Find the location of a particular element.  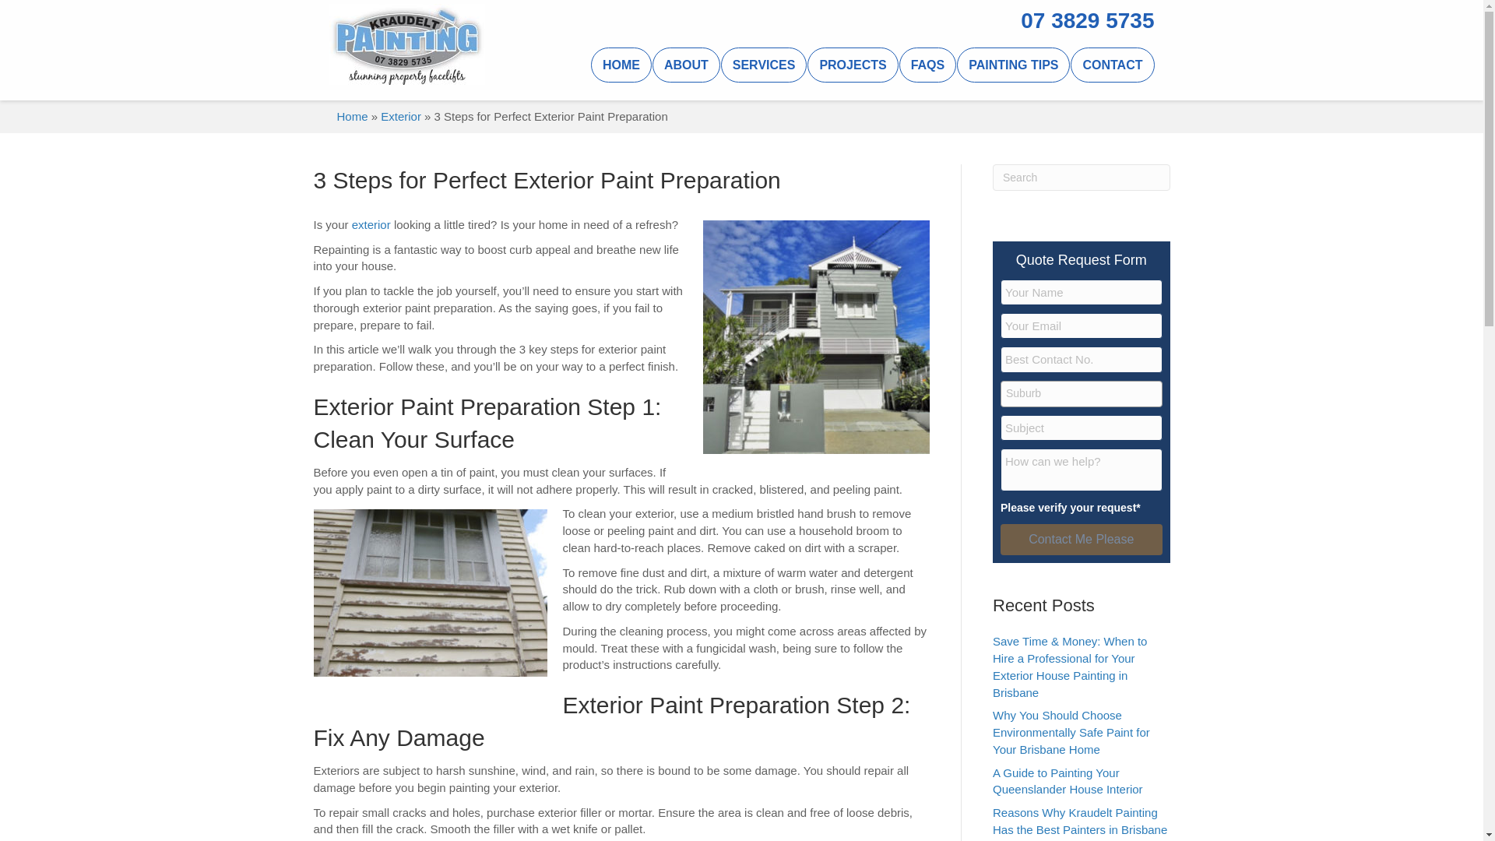

CONTACT is located at coordinates (1112, 64).